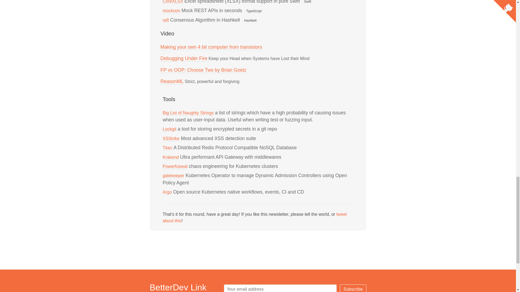 Image resolution: width=520 pixels, height=292 pixels. I want to click on raft, so click(165, 20).